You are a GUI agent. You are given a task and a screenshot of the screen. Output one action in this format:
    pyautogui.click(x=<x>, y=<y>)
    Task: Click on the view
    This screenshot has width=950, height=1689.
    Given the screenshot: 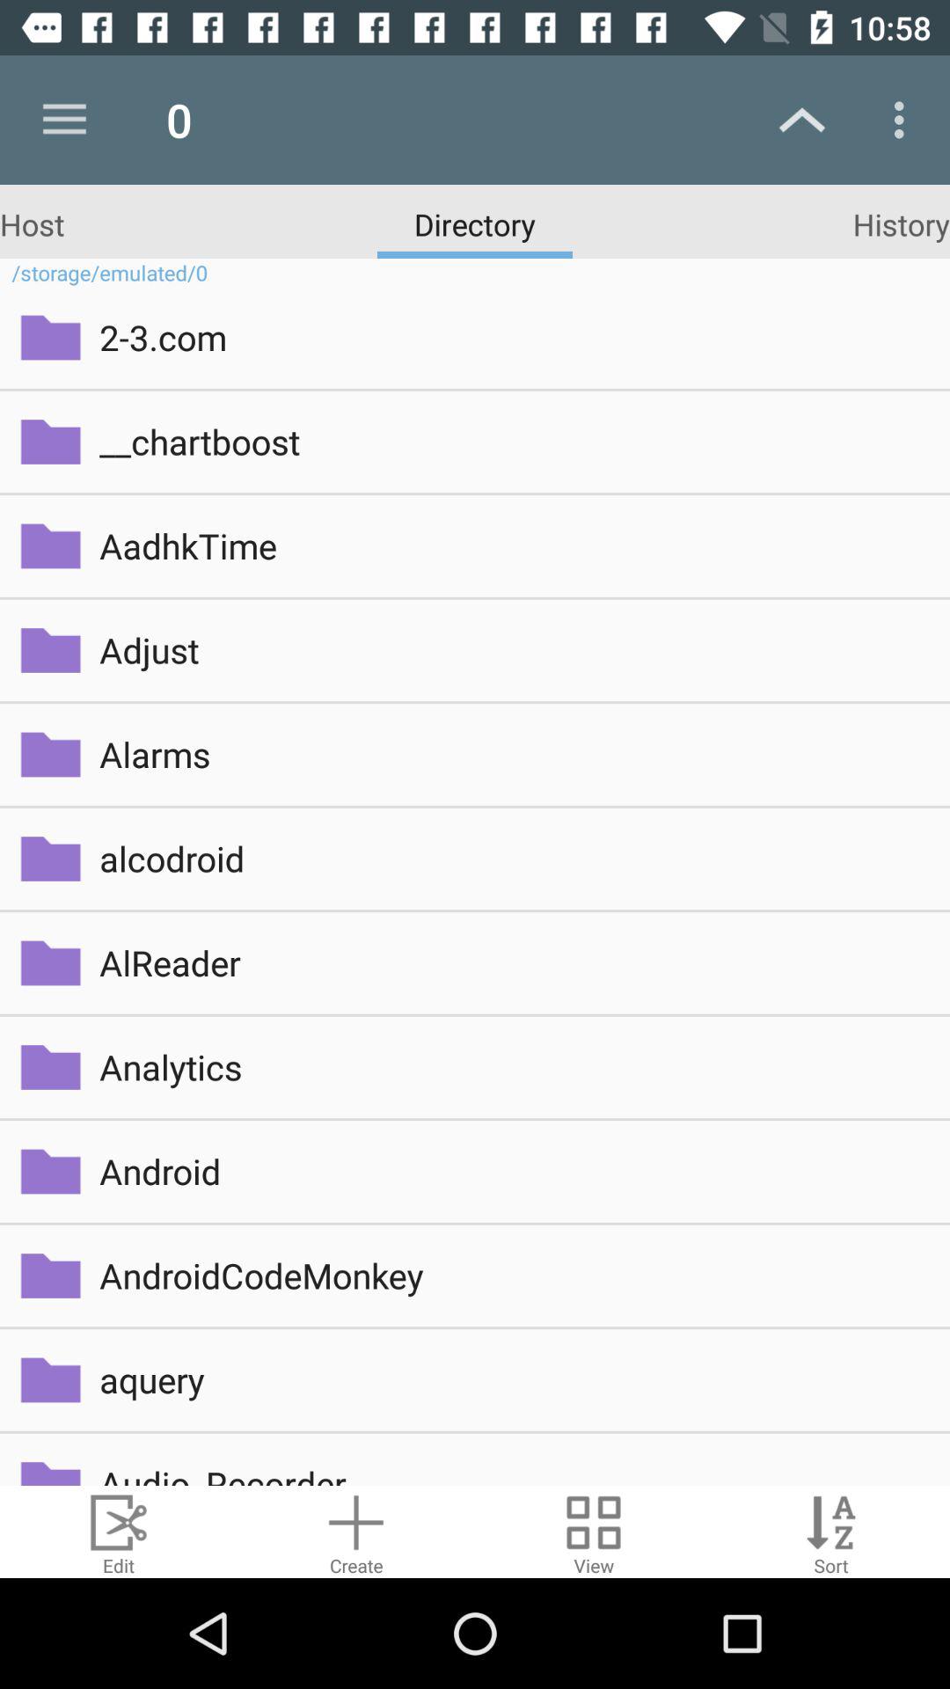 What is the action you would take?
    pyautogui.click(x=594, y=1532)
    